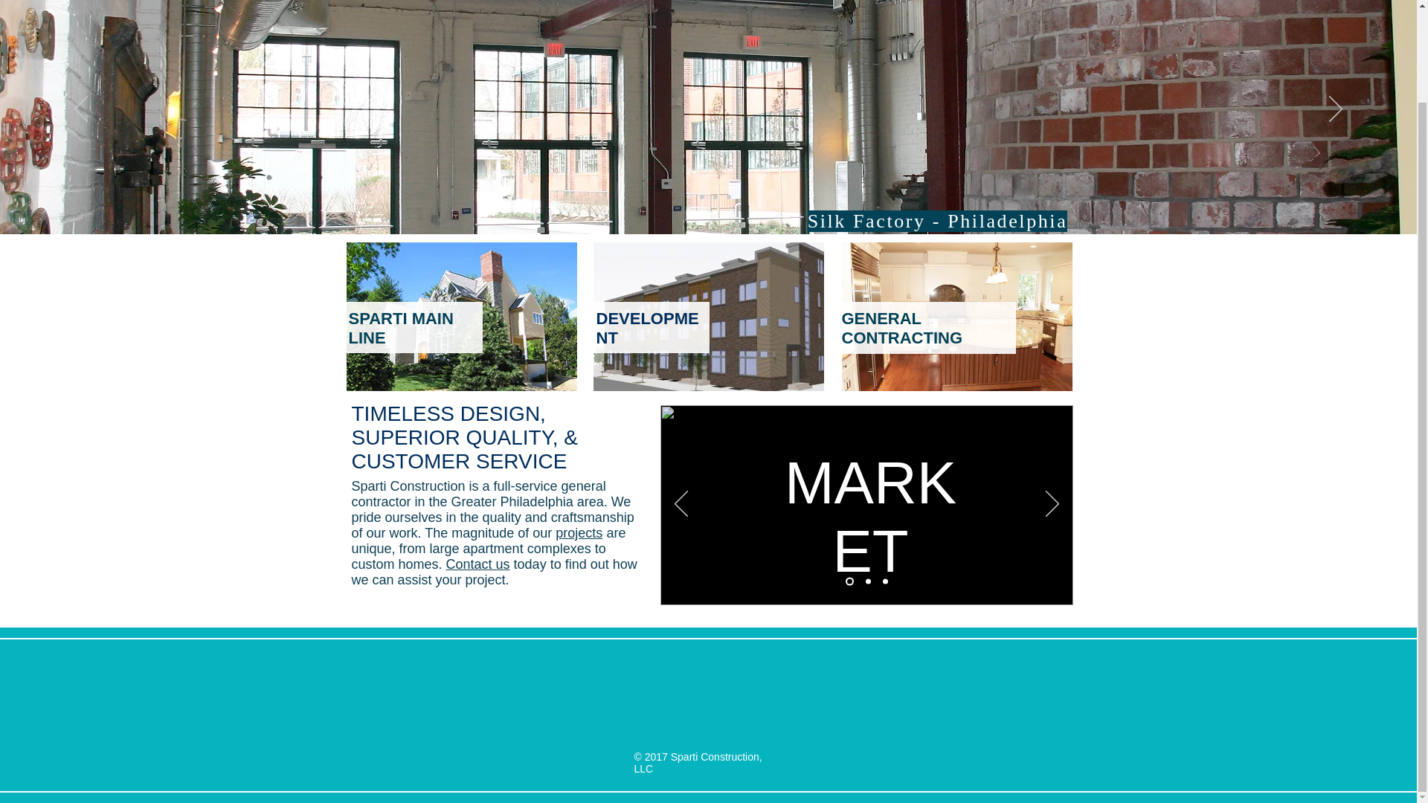 Image resolution: width=1428 pixels, height=803 pixels. What do you see at coordinates (956, 317) in the screenshot?
I see `general contracting main line.jpg` at bounding box center [956, 317].